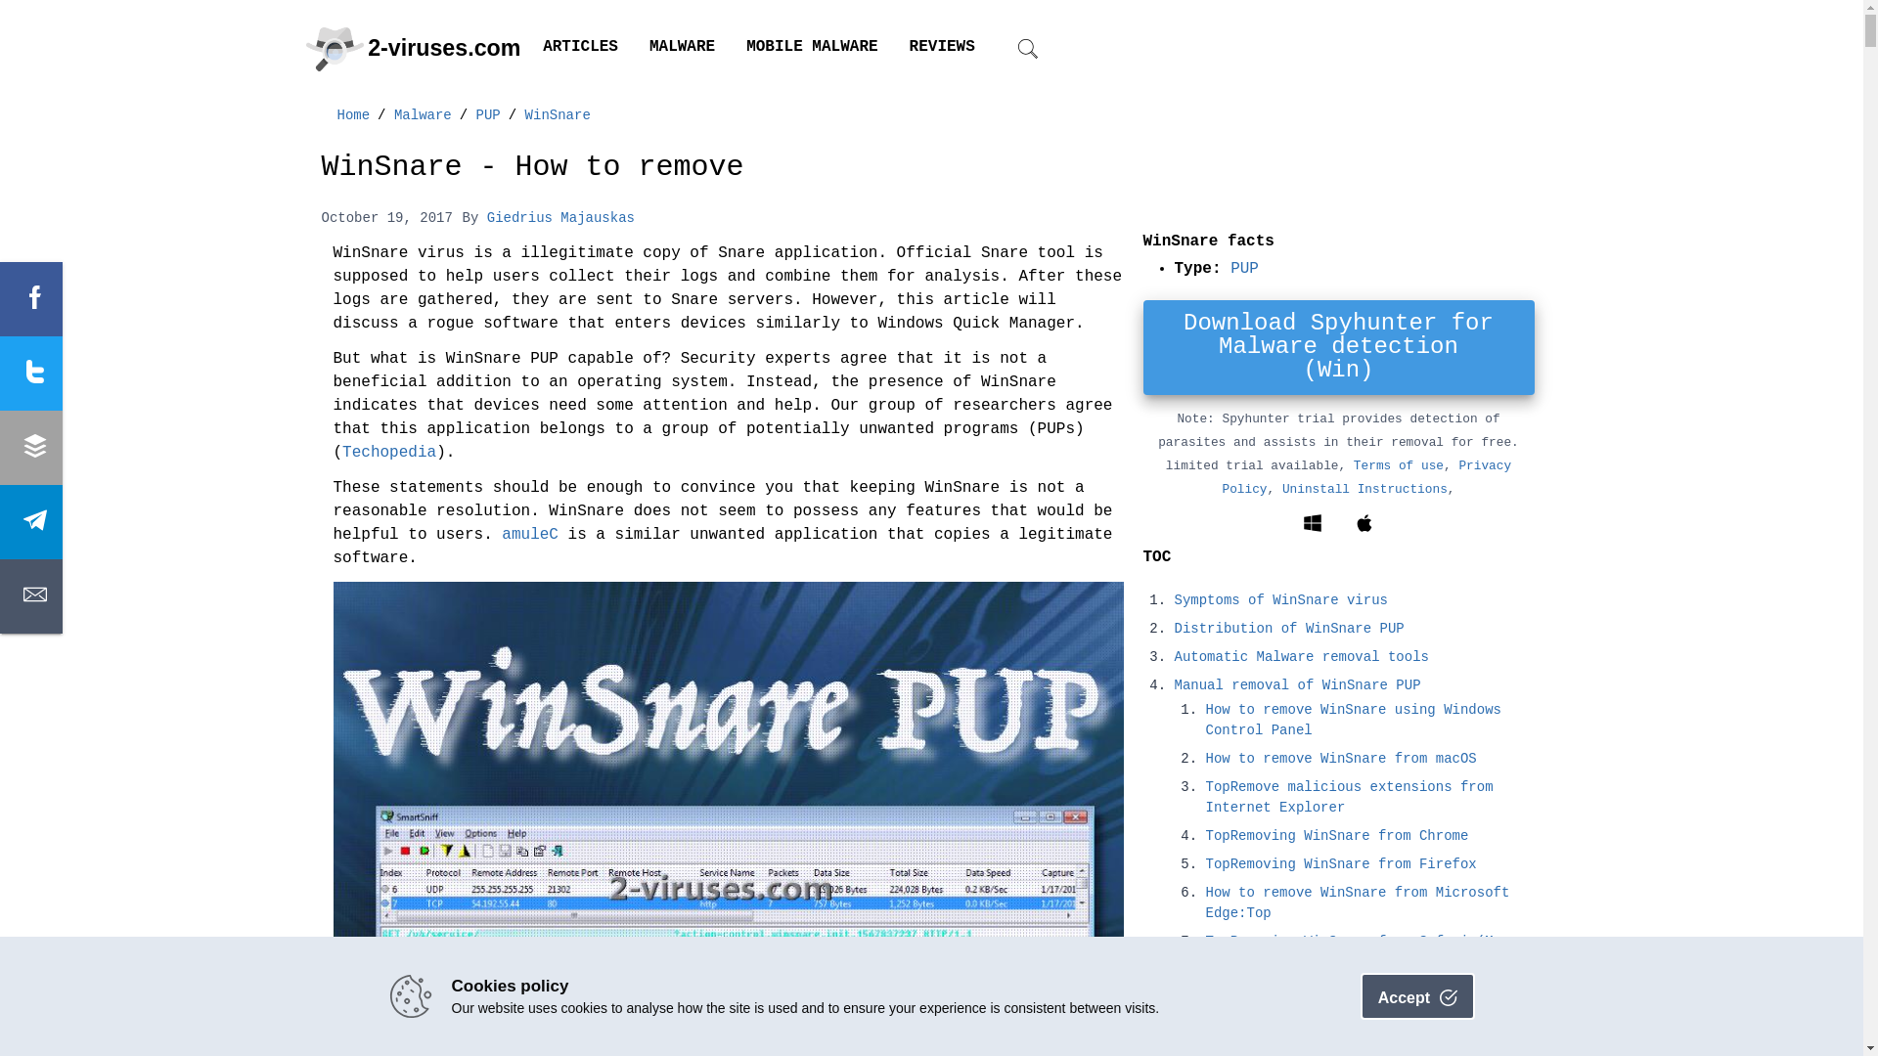 The image size is (1878, 1056). Describe the element at coordinates (530, 536) in the screenshot. I see `amuleC` at that location.